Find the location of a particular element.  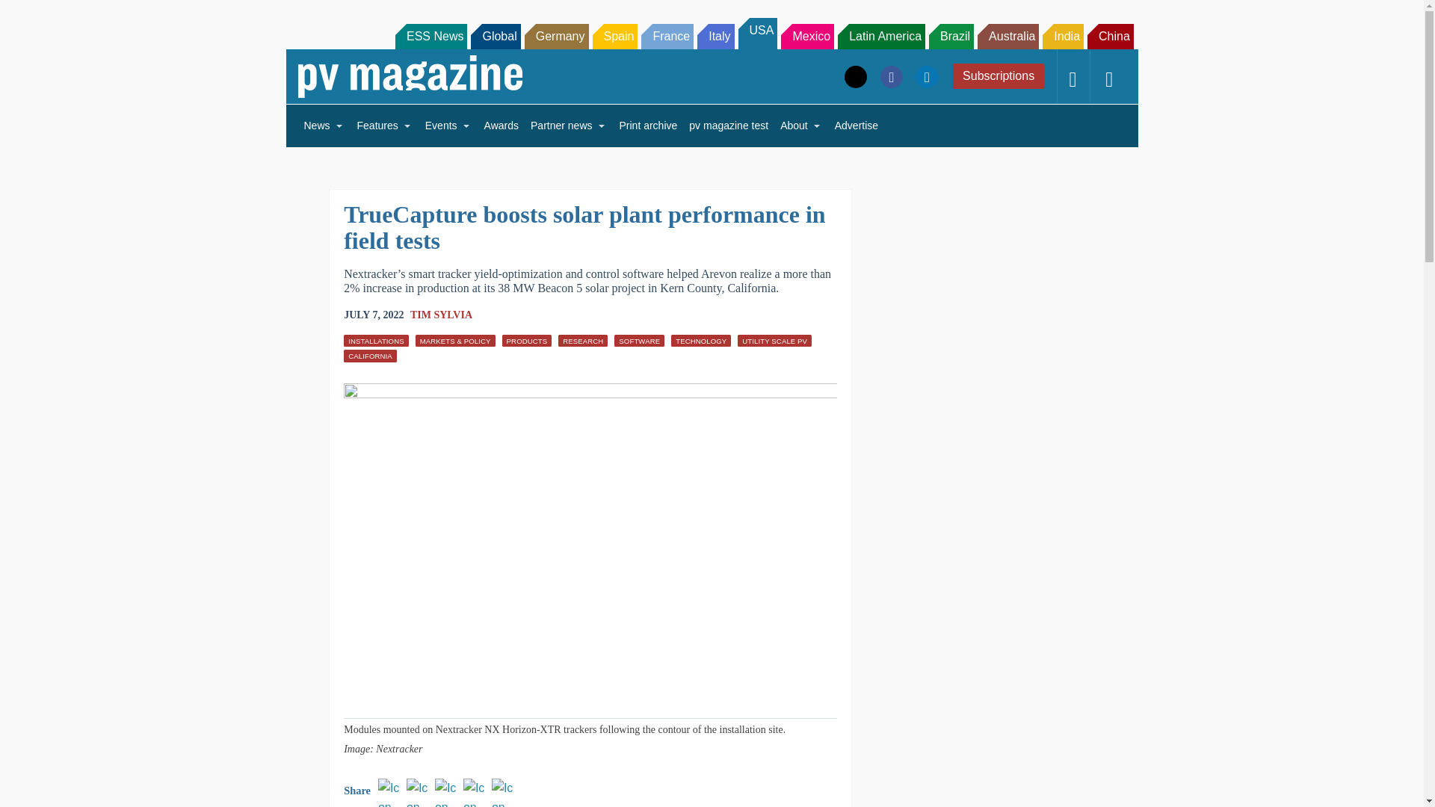

Thursday, July 7, 2022, 12:12 pm is located at coordinates (374, 315).